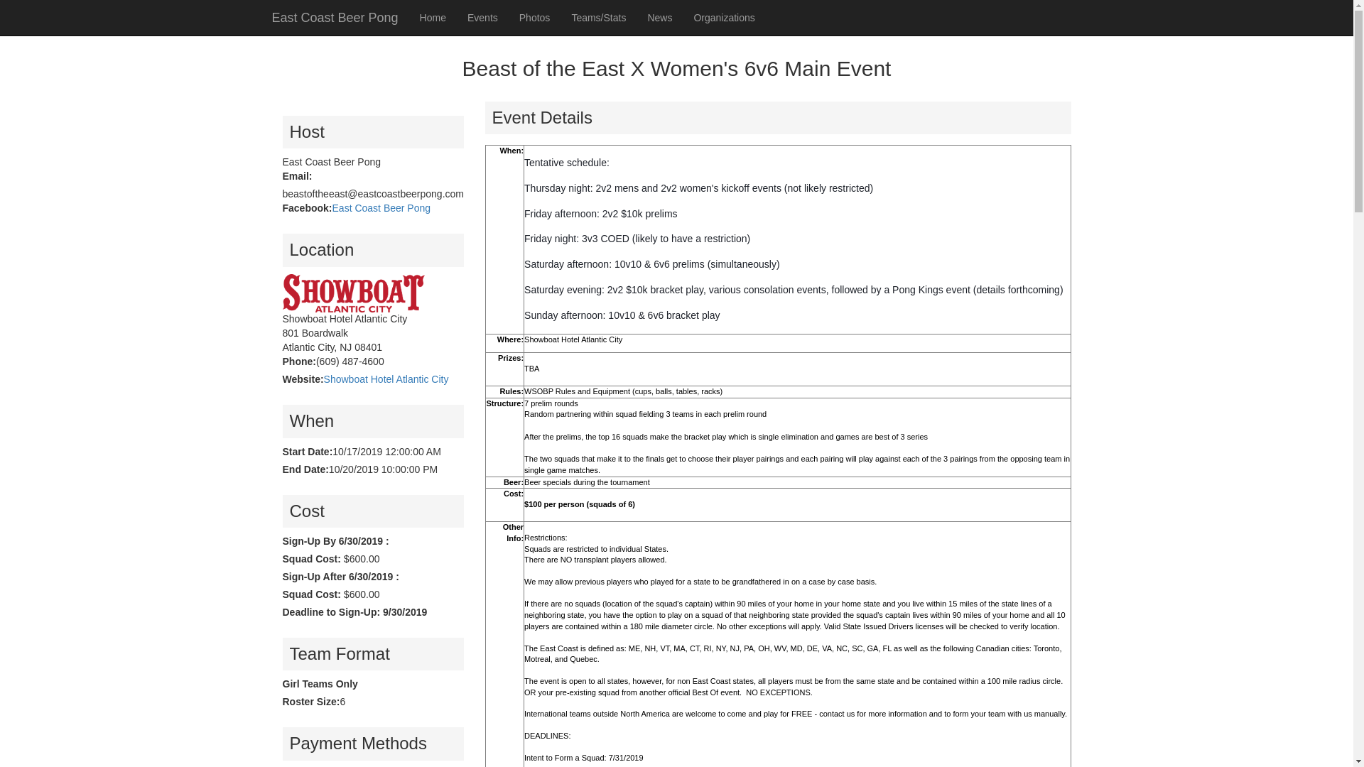 The image size is (1364, 767). I want to click on Home, so click(433, 17).